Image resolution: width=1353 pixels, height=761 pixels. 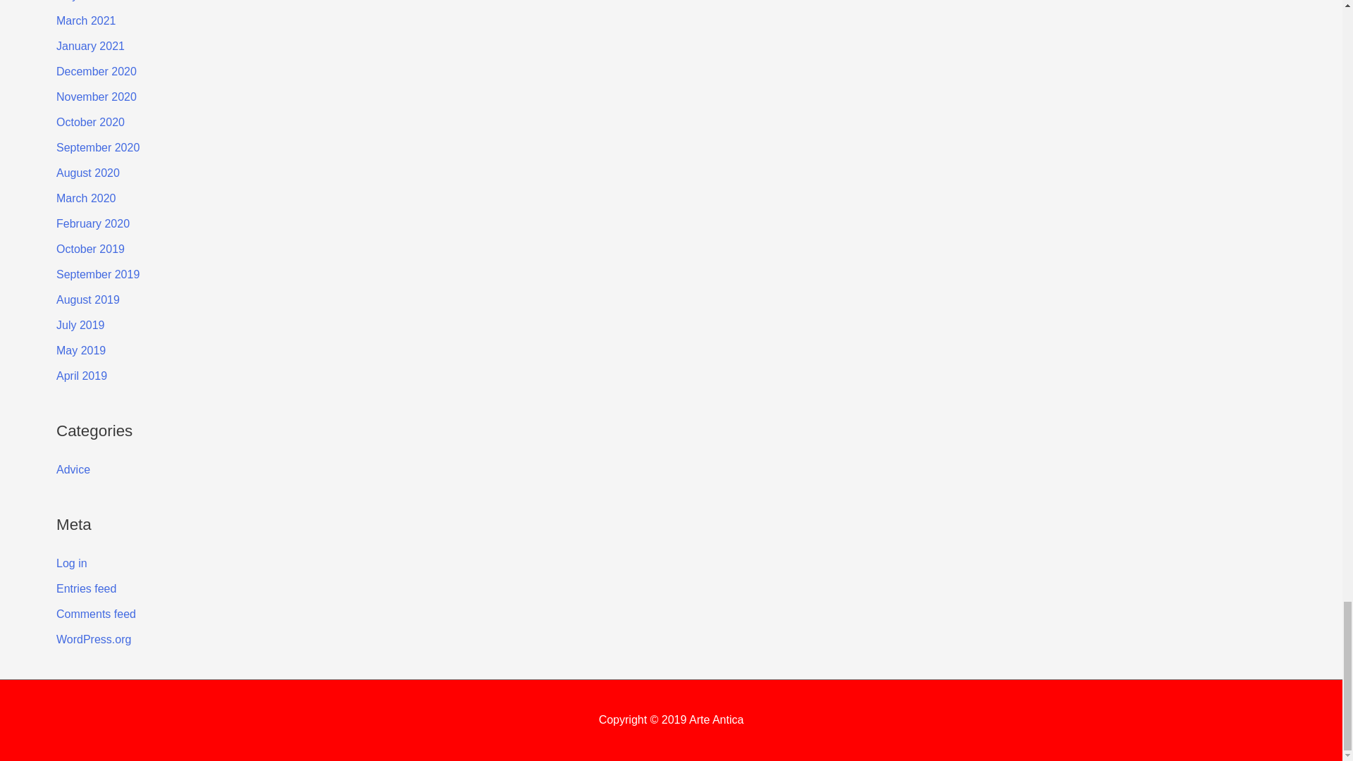 What do you see at coordinates (97, 147) in the screenshot?
I see `September 2020` at bounding box center [97, 147].